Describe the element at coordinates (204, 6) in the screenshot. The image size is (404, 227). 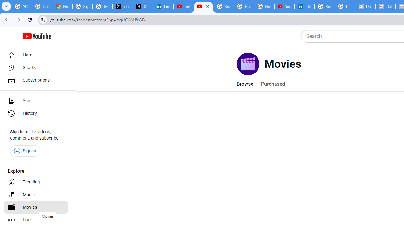
I see `YouTube` at that location.